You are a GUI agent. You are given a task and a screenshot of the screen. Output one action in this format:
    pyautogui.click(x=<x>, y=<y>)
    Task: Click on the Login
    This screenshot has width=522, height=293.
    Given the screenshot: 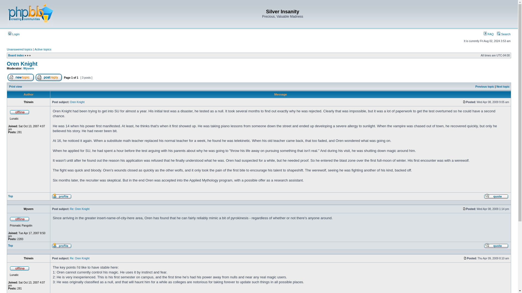 What is the action you would take?
    pyautogui.click(x=14, y=34)
    